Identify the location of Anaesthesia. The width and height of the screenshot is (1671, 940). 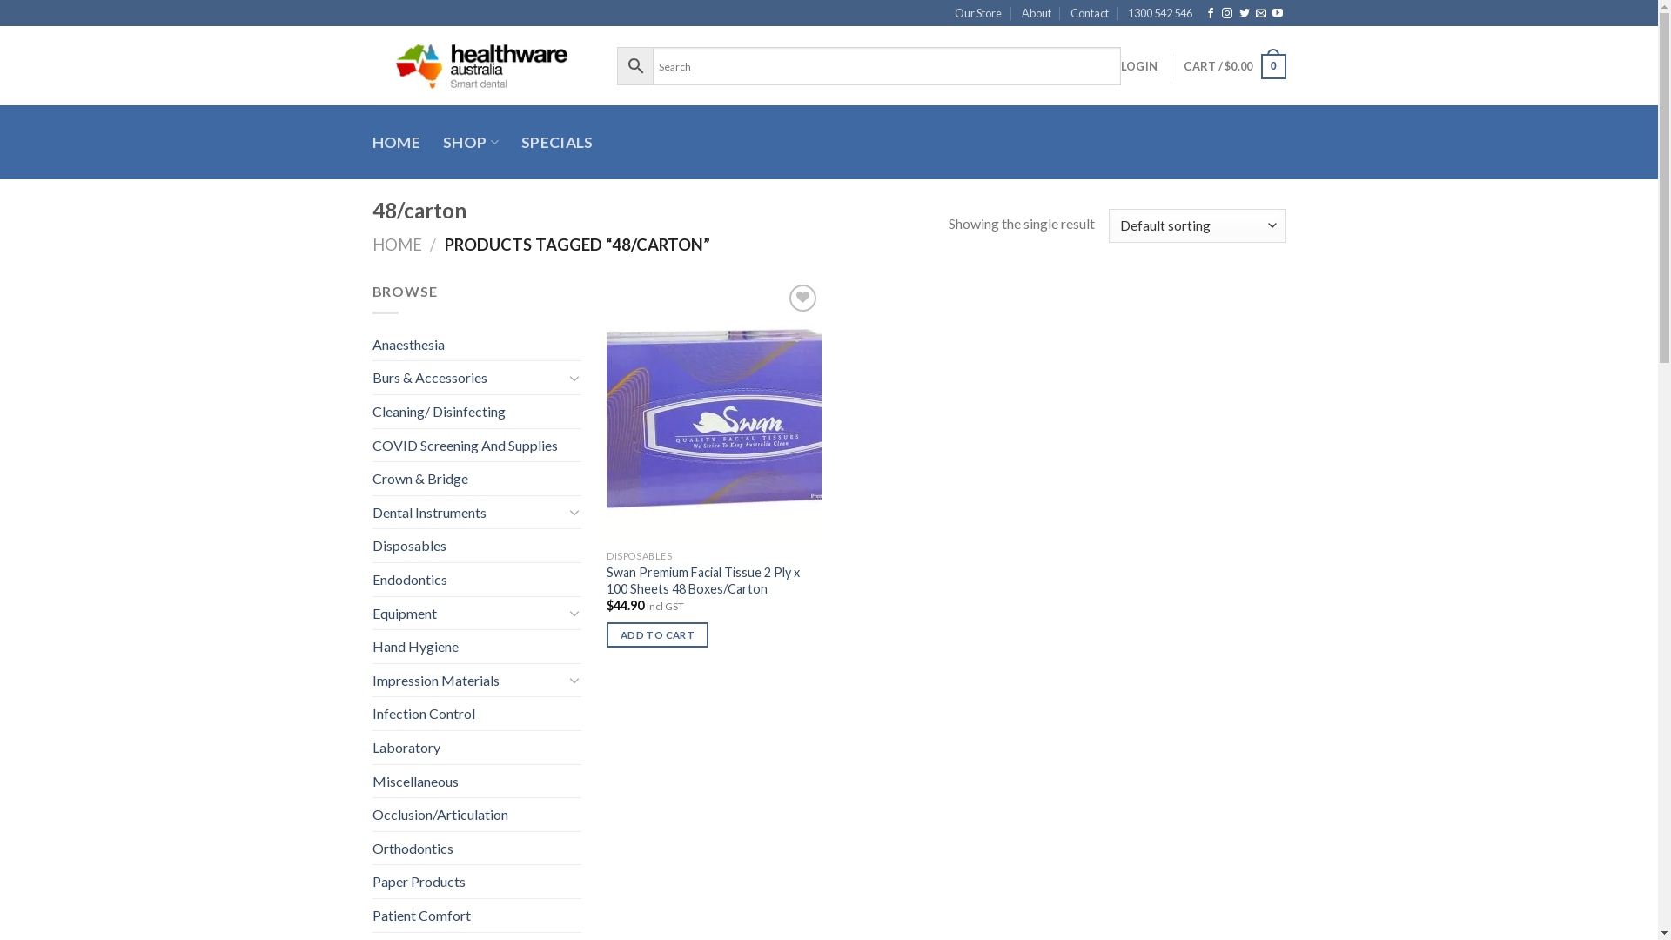
(477, 345).